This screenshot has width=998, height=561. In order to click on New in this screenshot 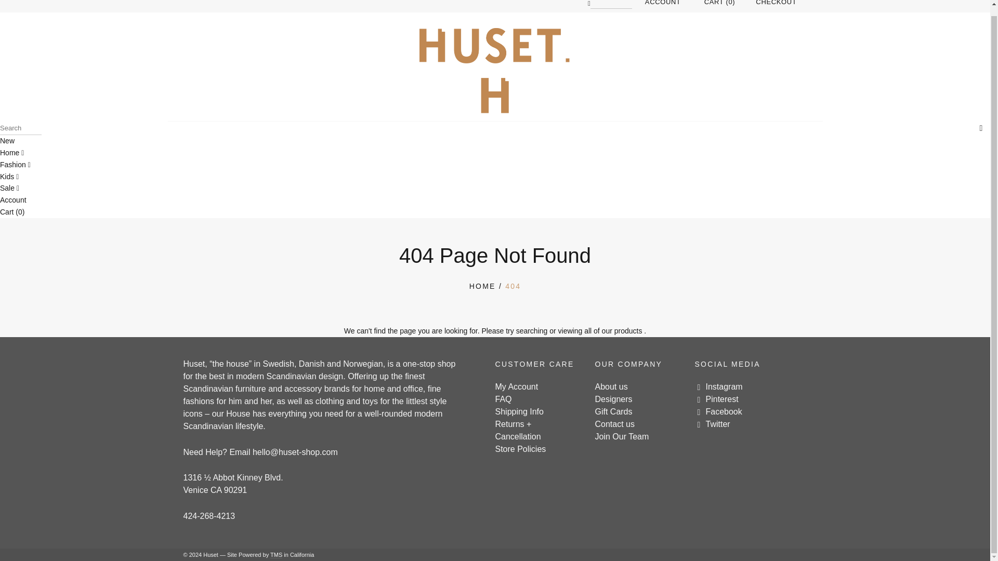, I will do `click(7, 140)`.